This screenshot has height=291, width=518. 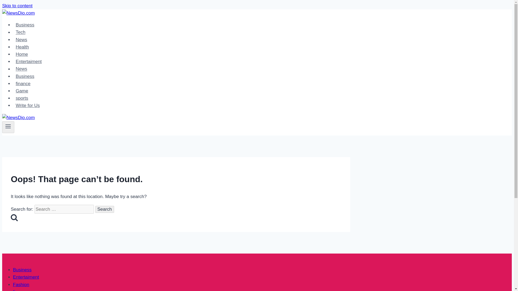 What do you see at coordinates (26, 277) in the screenshot?
I see `Entertaiment` at bounding box center [26, 277].